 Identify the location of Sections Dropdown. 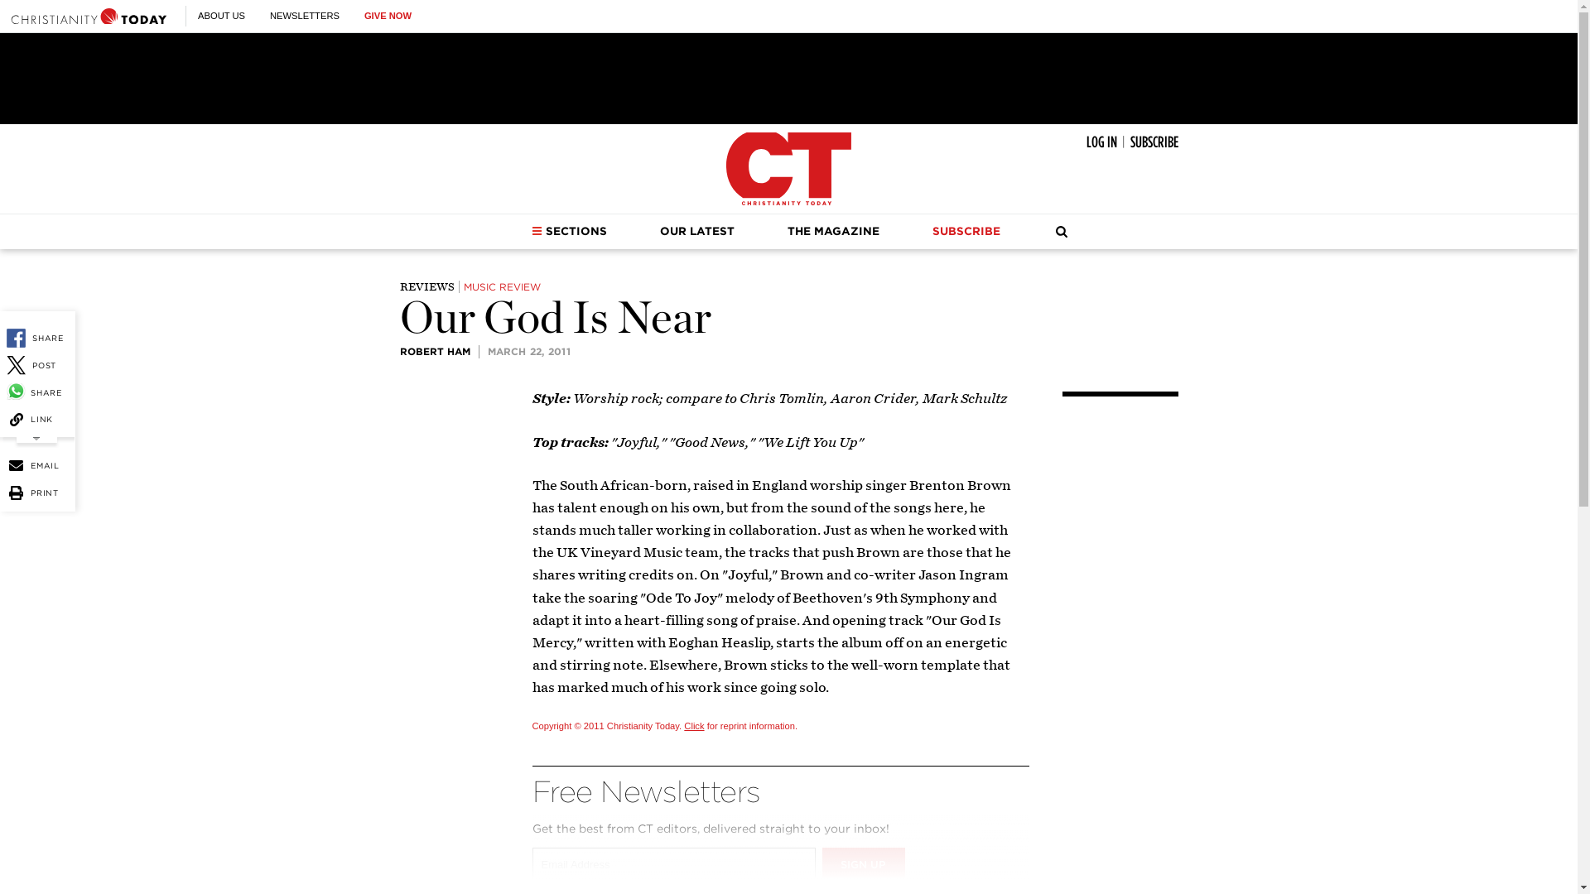
(537, 231).